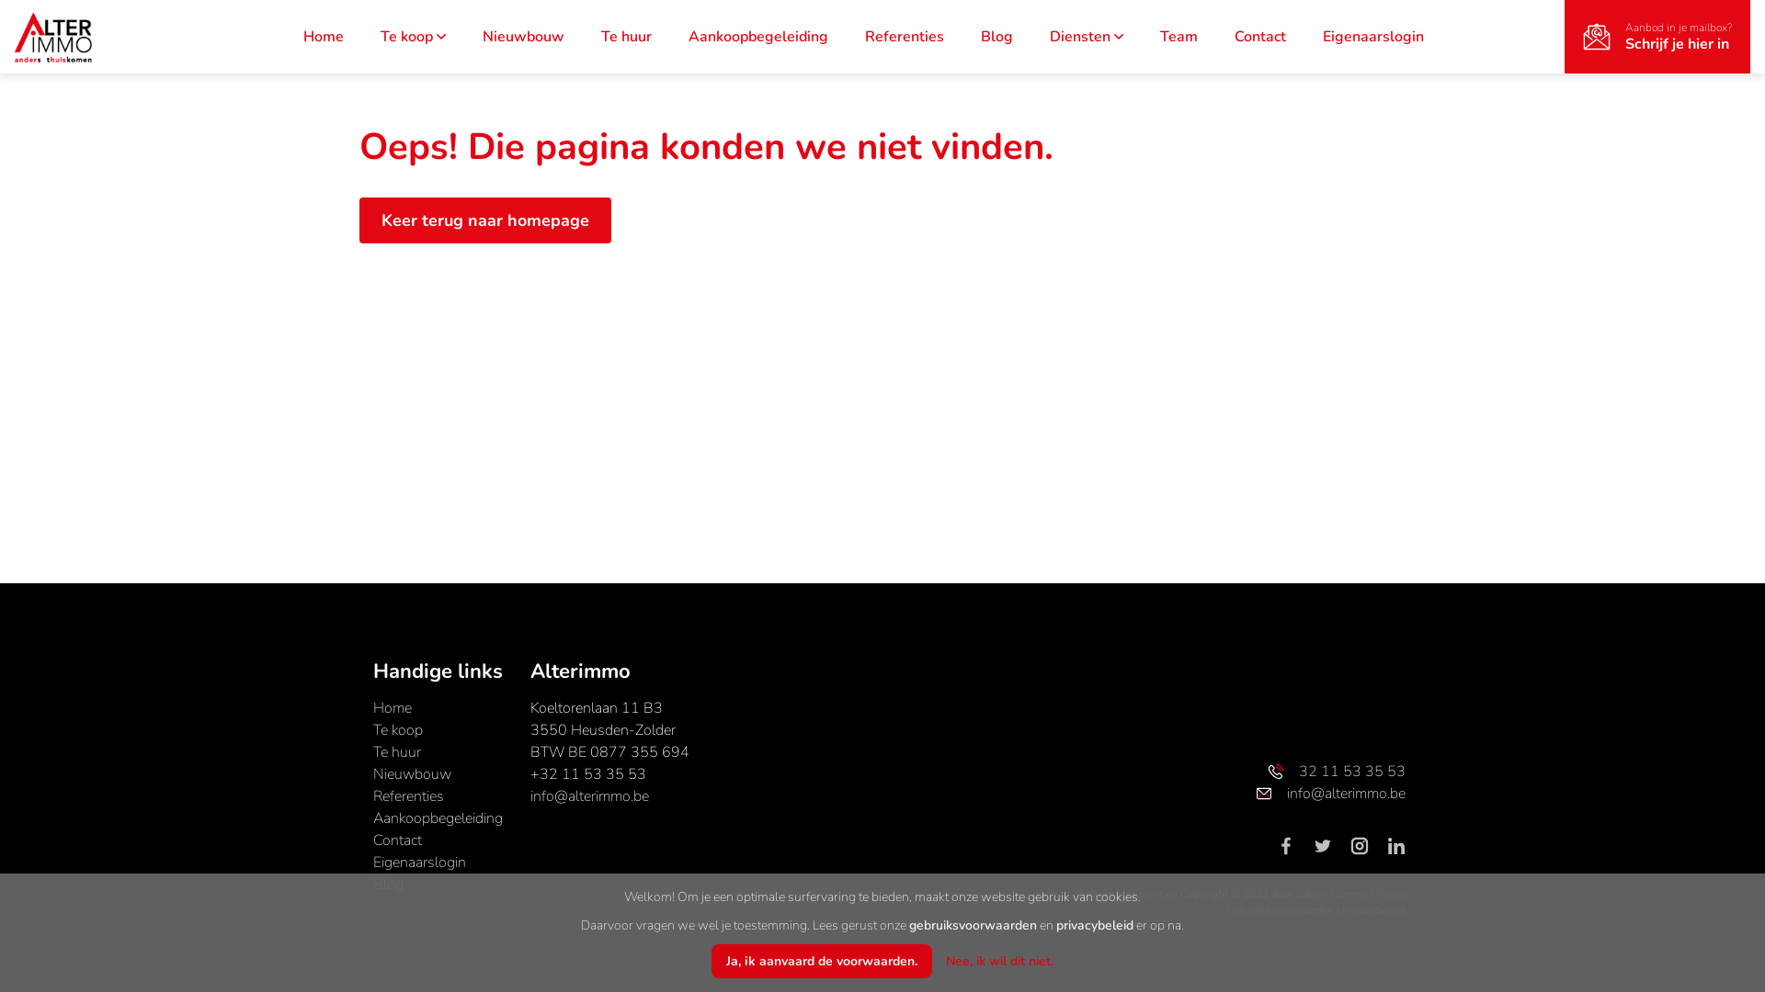 This screenshot has height=992, width=1765. I want to click on Instagram, so click(1367, 845).